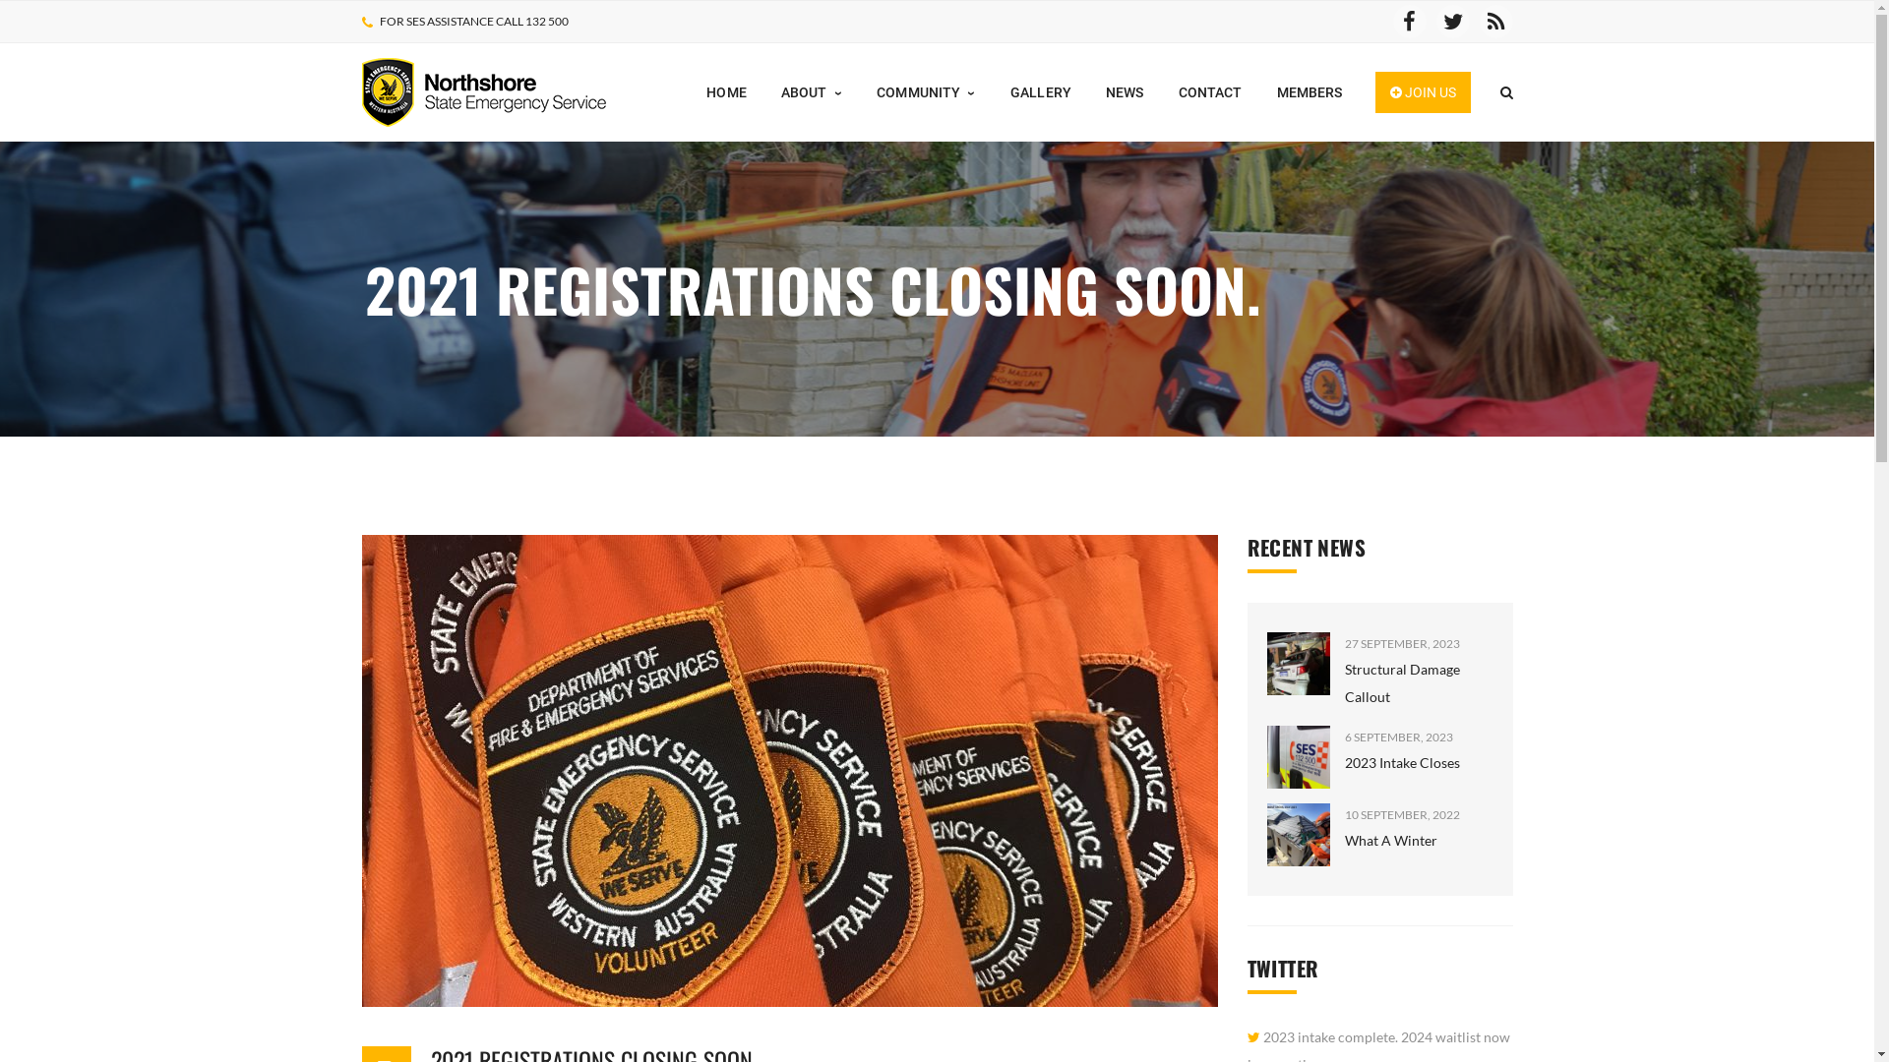  Describe the element at coordinates (726, 92) in the screenshot. I see `HOME` at that location.